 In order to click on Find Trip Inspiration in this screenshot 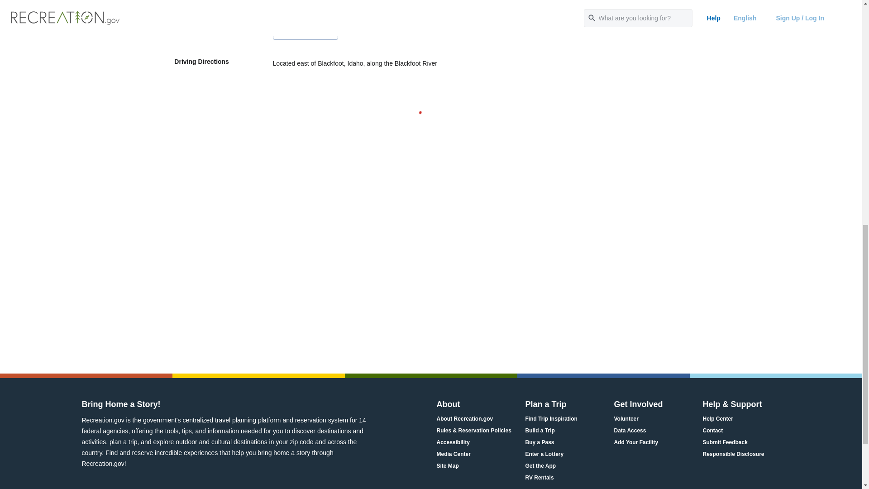, I will do `click(550, 419)`.